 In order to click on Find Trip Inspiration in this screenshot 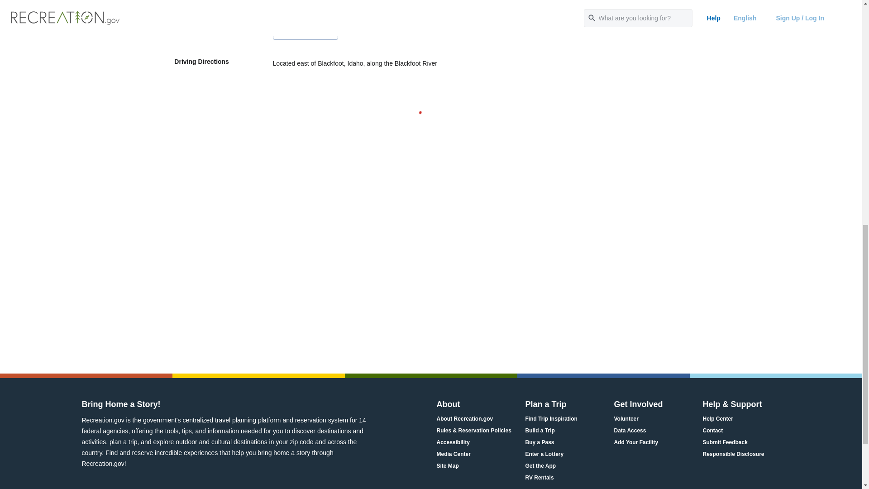, I will do `click(550, 419)`.